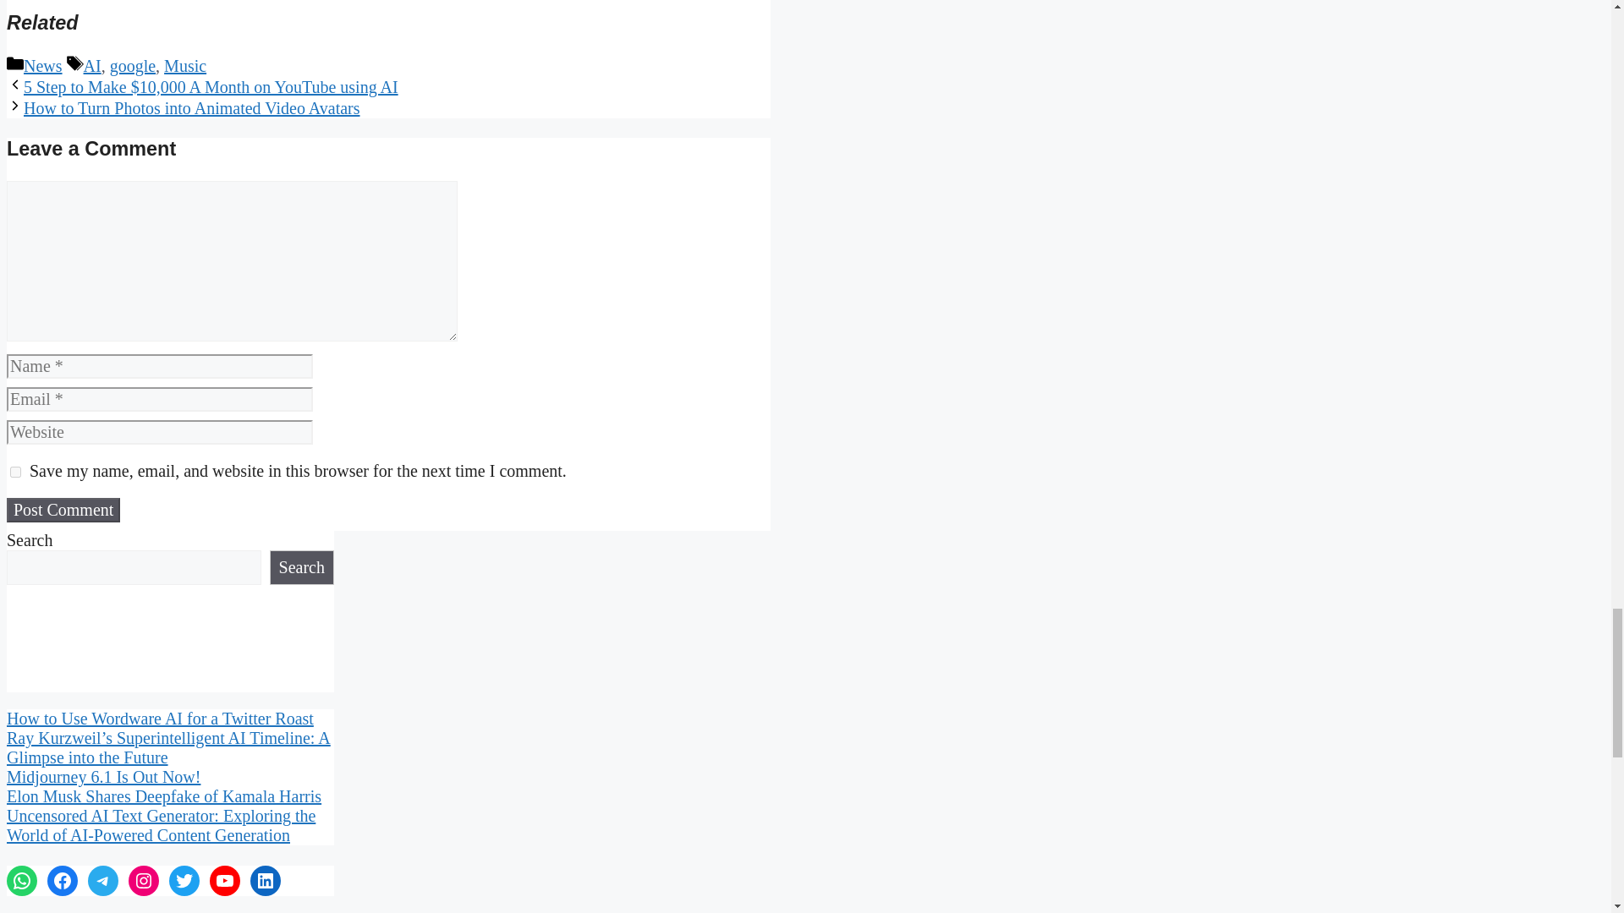 The width and height of the screenshot is (1624, 913). Describe the element at coordinates (301, 566) in the screenshot. I see `Search` at that location.